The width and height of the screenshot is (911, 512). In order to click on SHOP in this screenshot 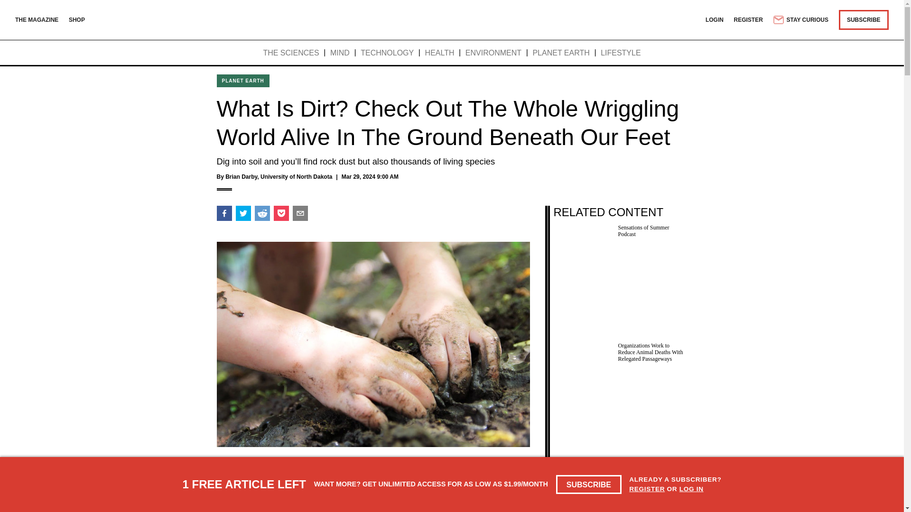, I will do `click(77, 19)`.